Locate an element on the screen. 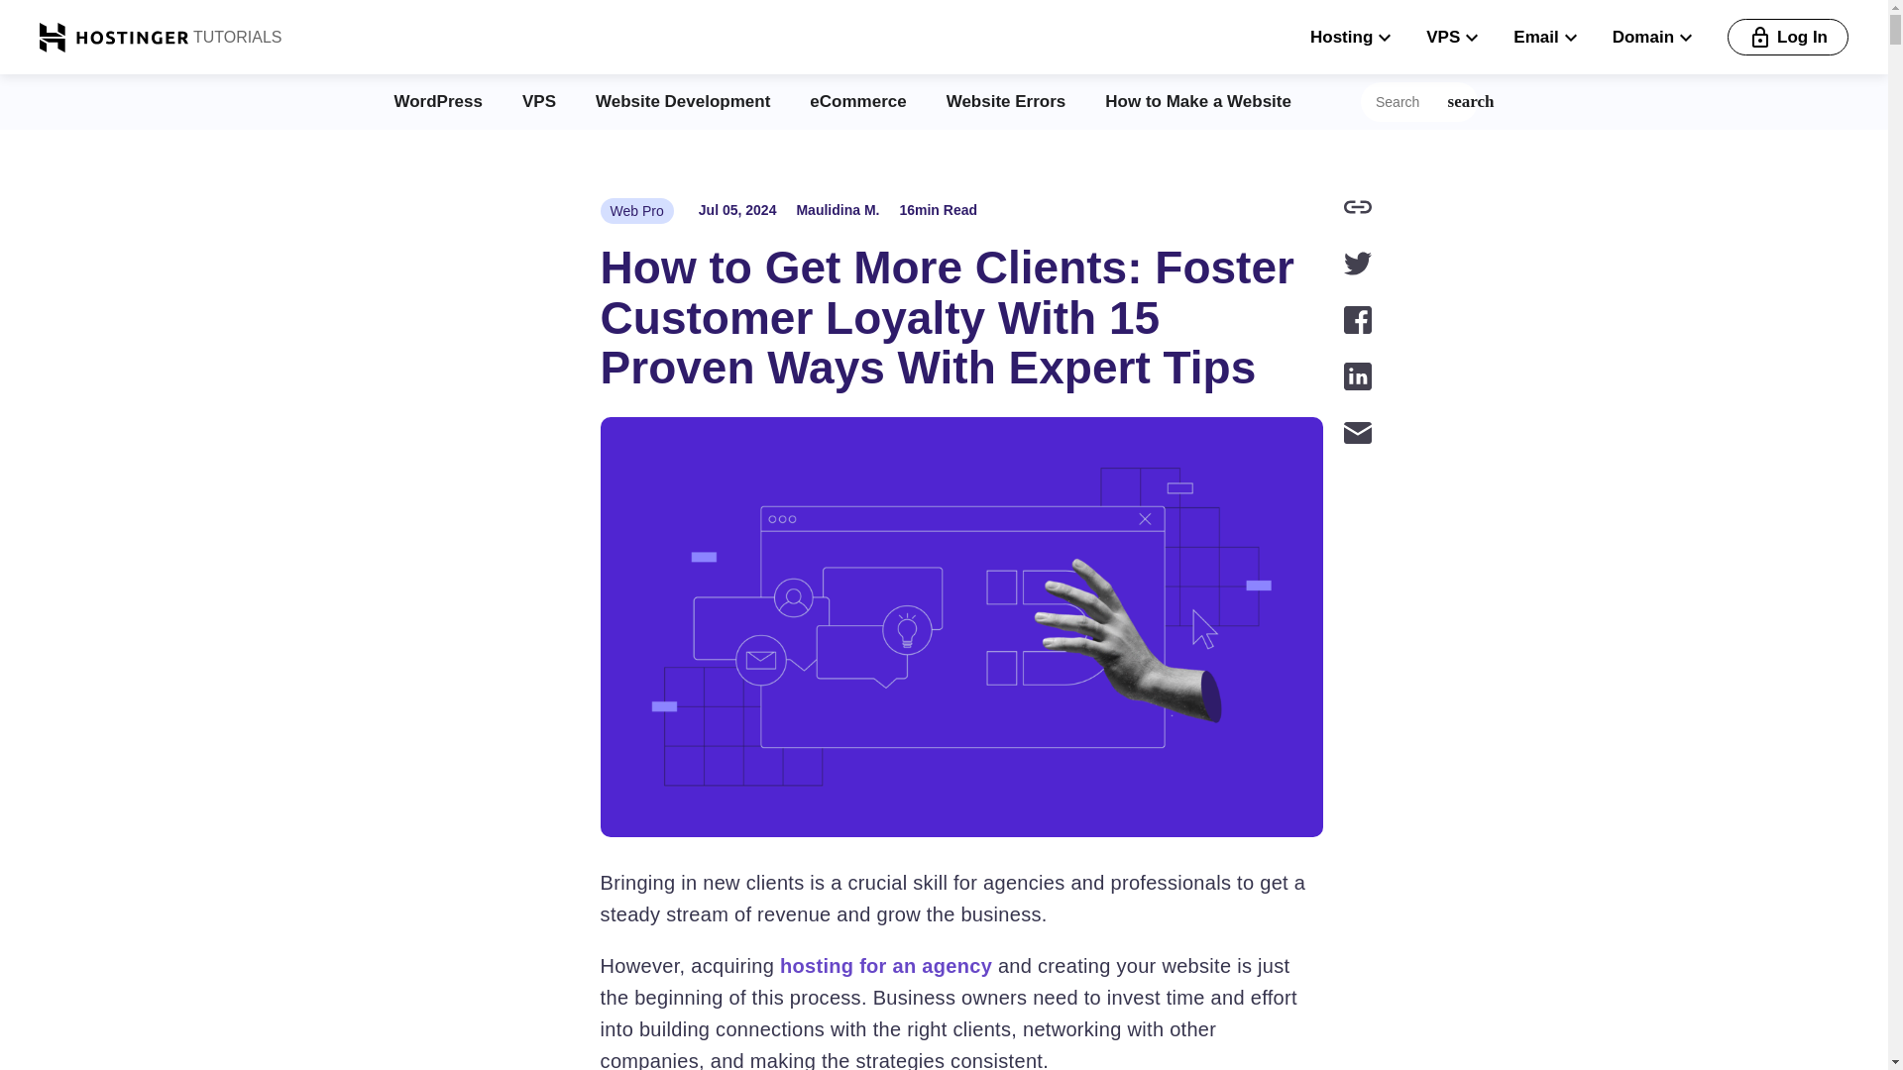  Website Development is located at coordinates (682, 101).